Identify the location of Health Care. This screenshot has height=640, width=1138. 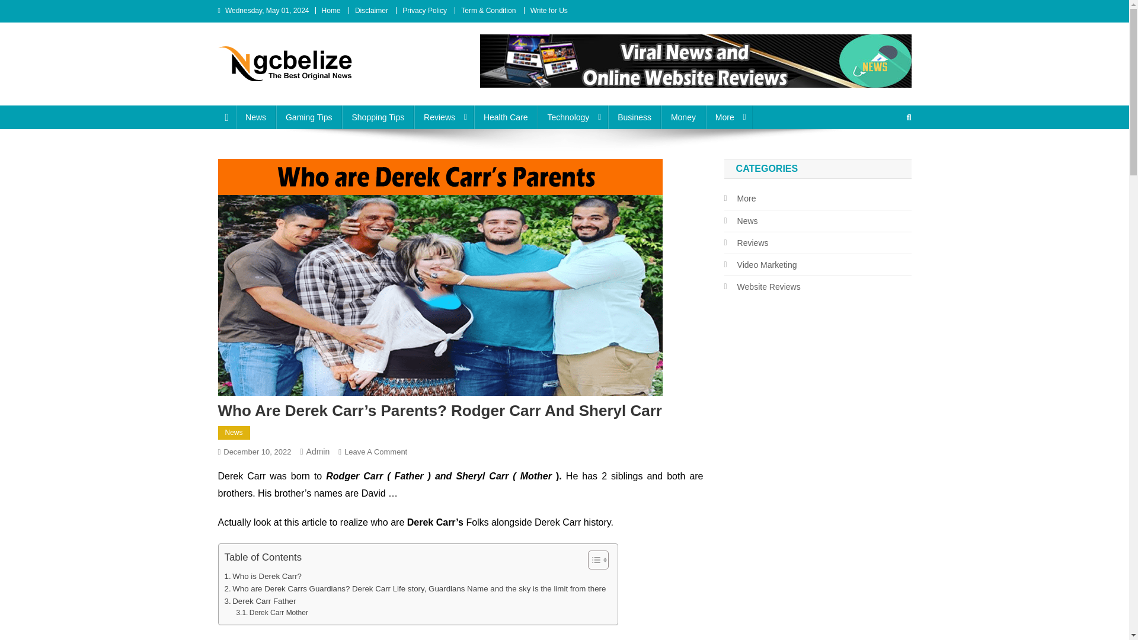
(506, 117).